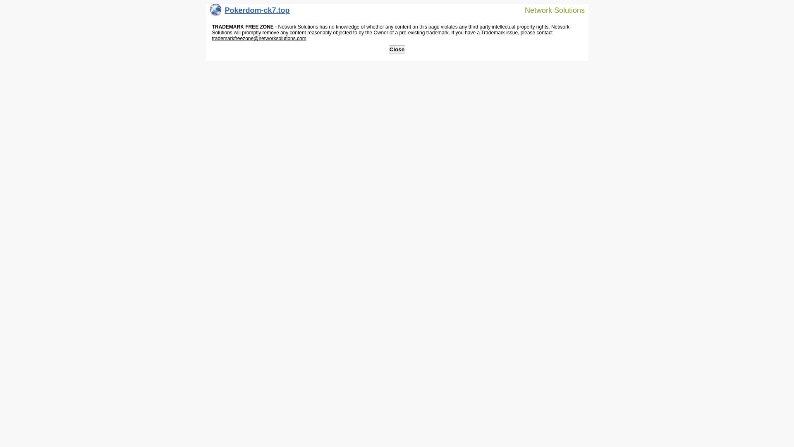  What do you see at coordinates (397, 50) in the screenshot?
I see `Close` at bounding box center [397, 50].